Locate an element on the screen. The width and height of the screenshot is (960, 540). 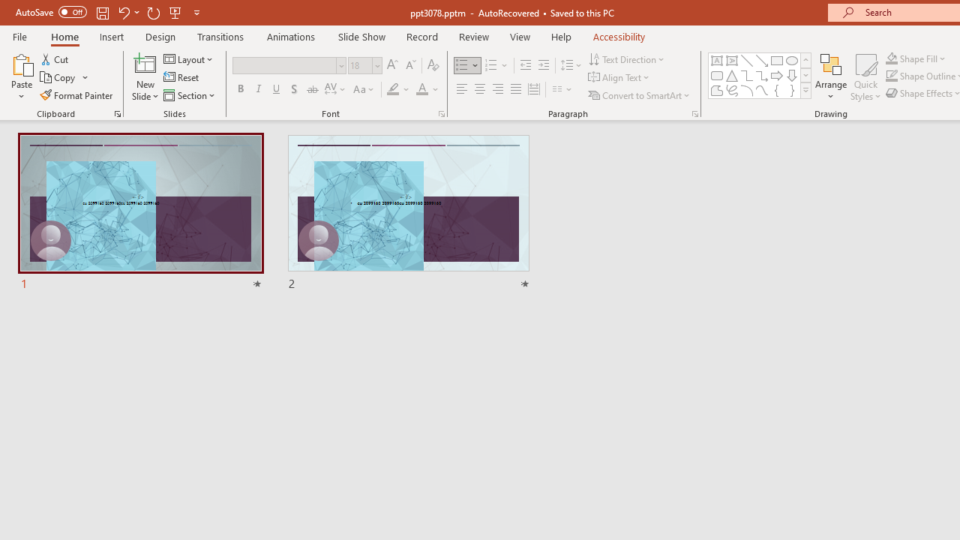
Freeform: Scribble is located at coordinates (732, 90).